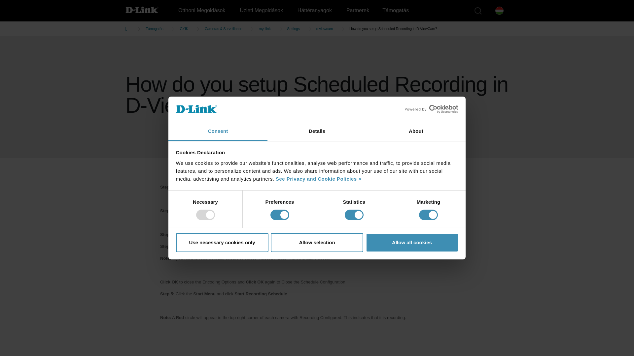 Image resolution: width=634 pixels, height=356 pixels. Describe the element at coordinates (317, 132) in the screenshot. I see `Details` at that location.